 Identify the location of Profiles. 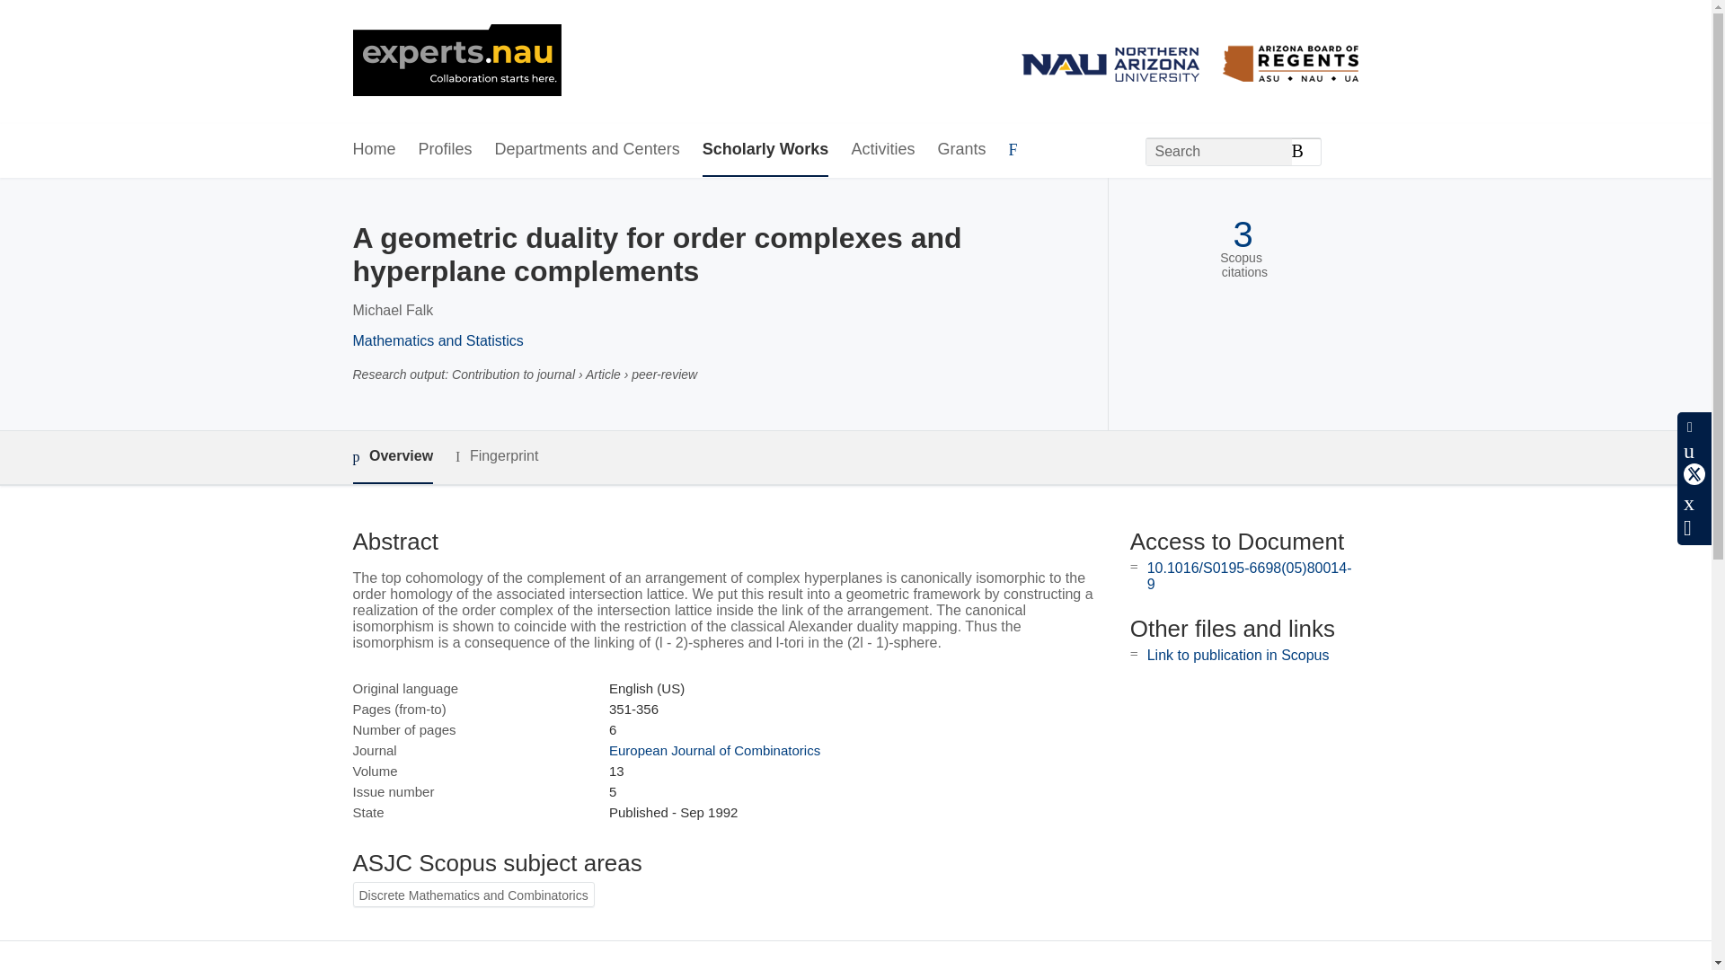
(446, 150).